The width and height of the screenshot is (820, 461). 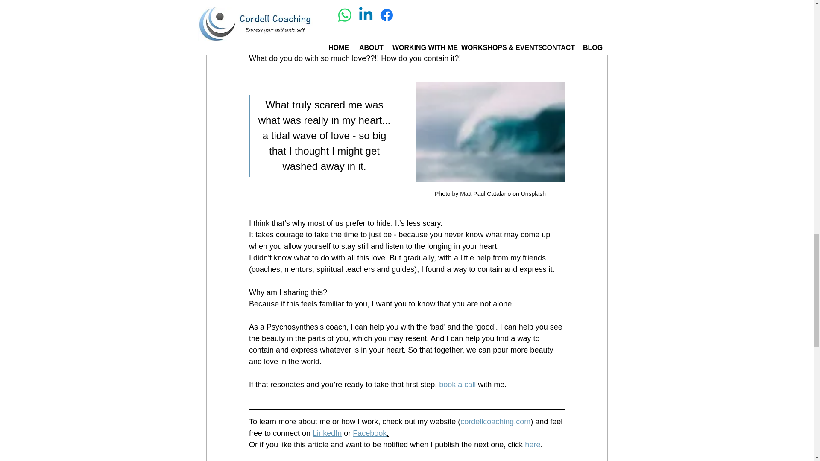 What do you see at coordinates (327, 433) in the screenshot?
I see `LinkedIn` at bounding box center [327, 433].